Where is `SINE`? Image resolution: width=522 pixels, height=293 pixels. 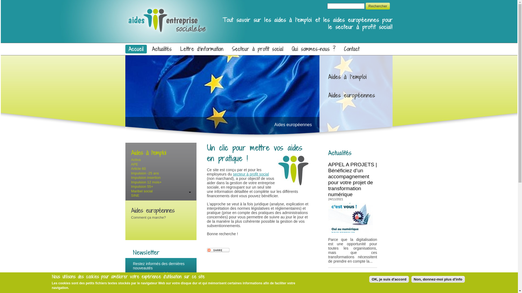 SINE is located at coordinates (135, 195).